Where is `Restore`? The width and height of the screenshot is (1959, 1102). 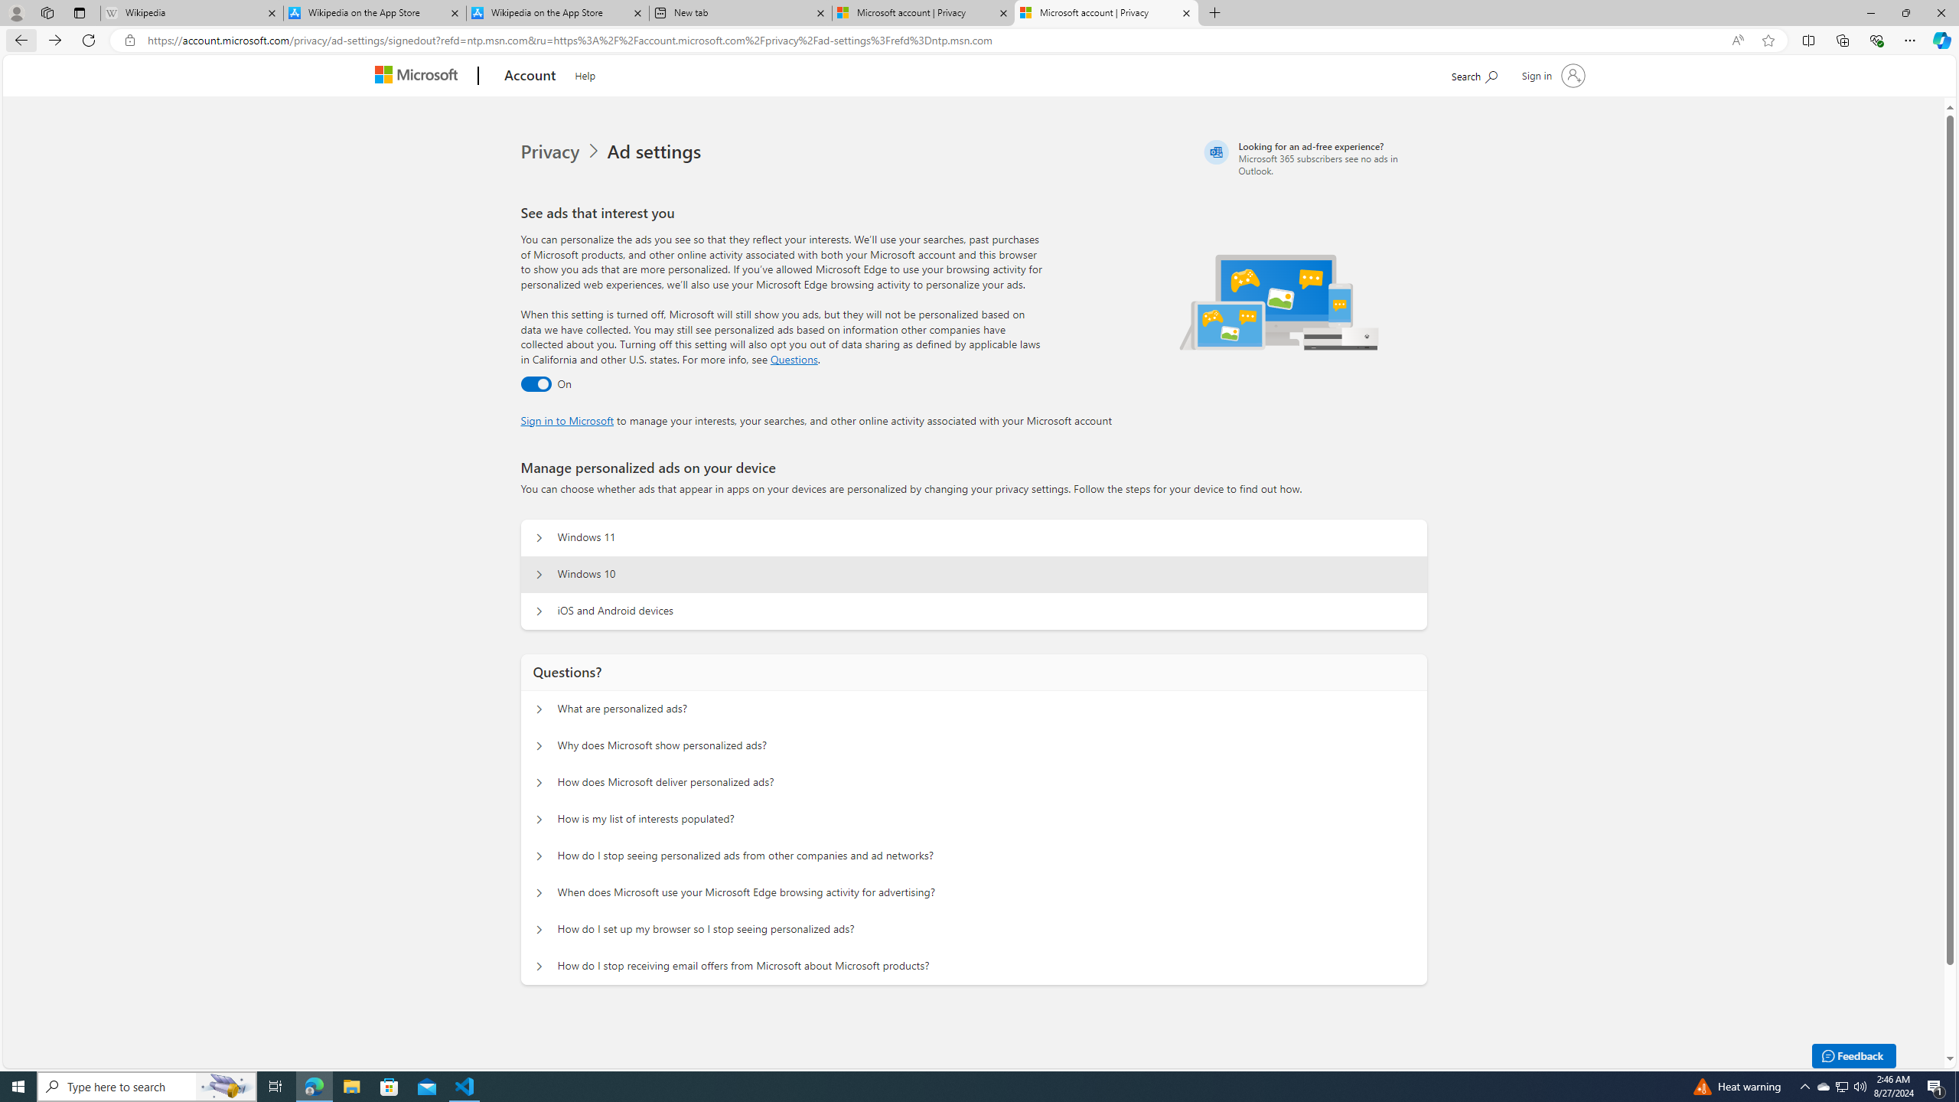
Restore is located at coordinates (1905, 13).